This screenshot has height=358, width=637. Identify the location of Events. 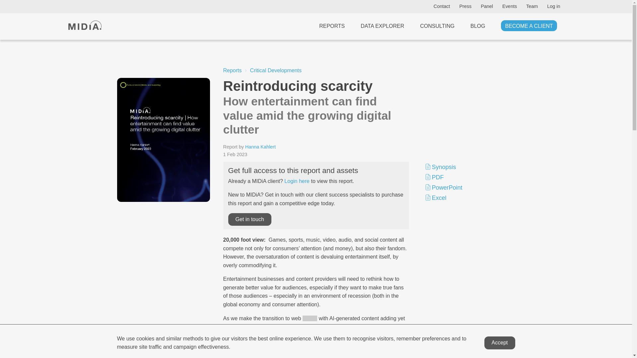
(510, 6).